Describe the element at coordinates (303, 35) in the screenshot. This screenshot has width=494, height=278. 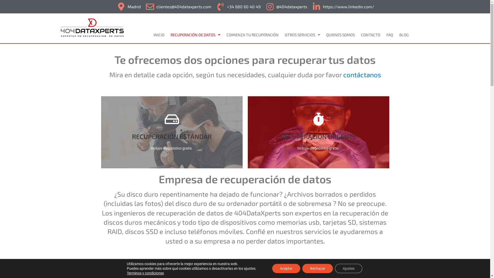
I see `OTROS SERVICIOS` at that location.